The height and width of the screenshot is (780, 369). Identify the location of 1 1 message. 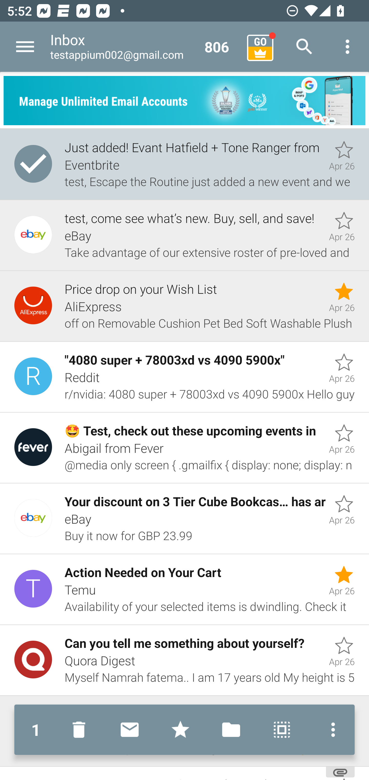
(36, 730).